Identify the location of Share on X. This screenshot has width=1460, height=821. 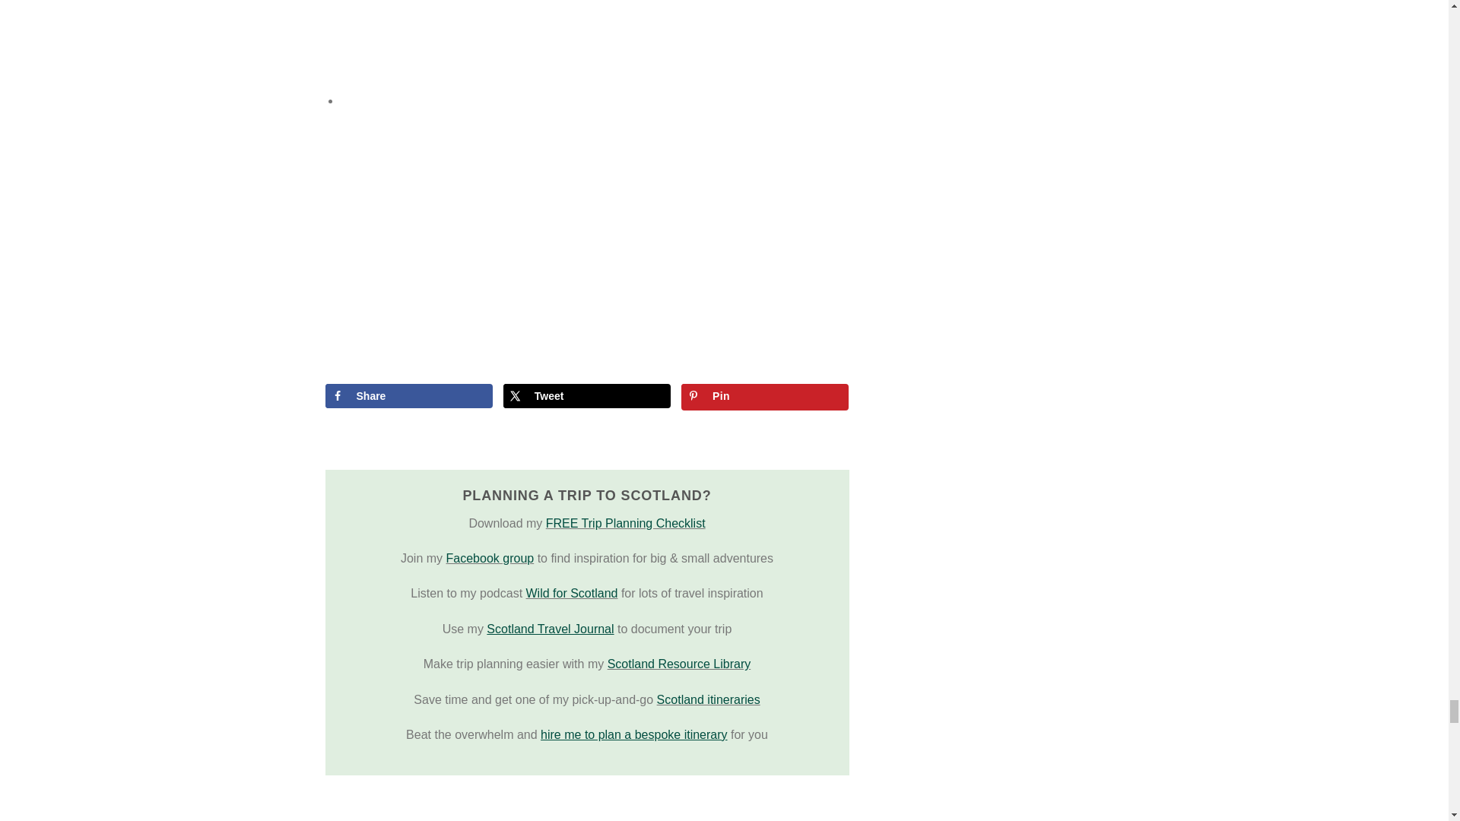
(587, 395).